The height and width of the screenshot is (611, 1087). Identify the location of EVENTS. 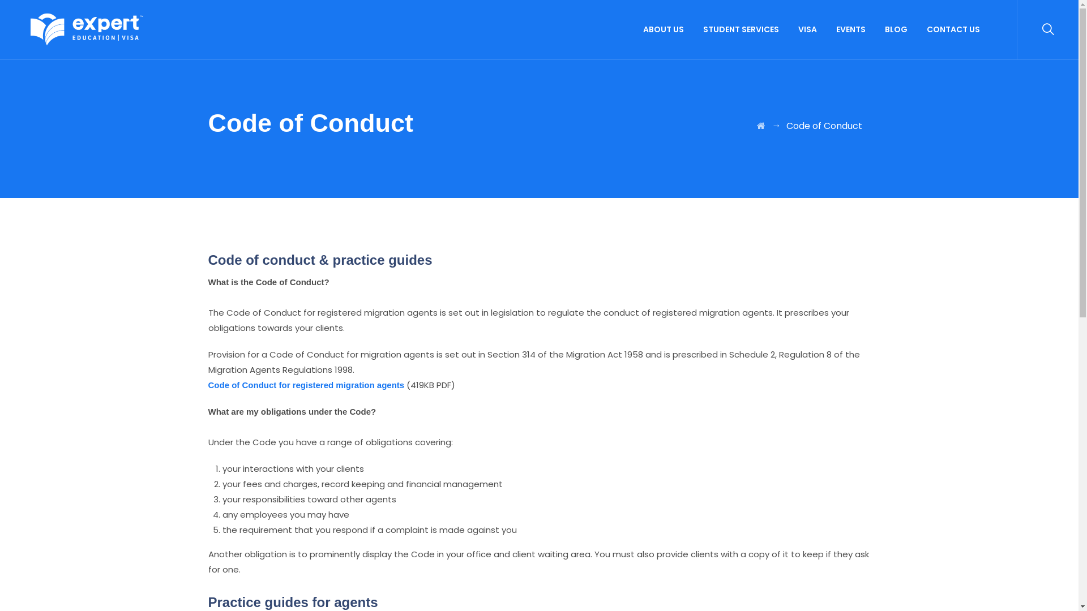
(851, 29).